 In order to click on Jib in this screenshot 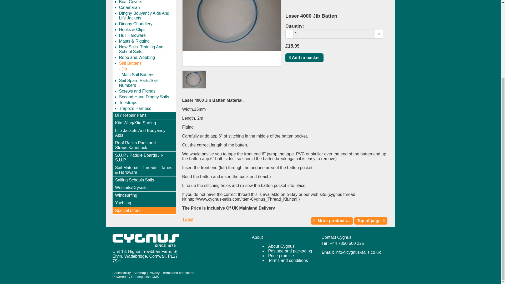, I will do `click(147, 69)`.